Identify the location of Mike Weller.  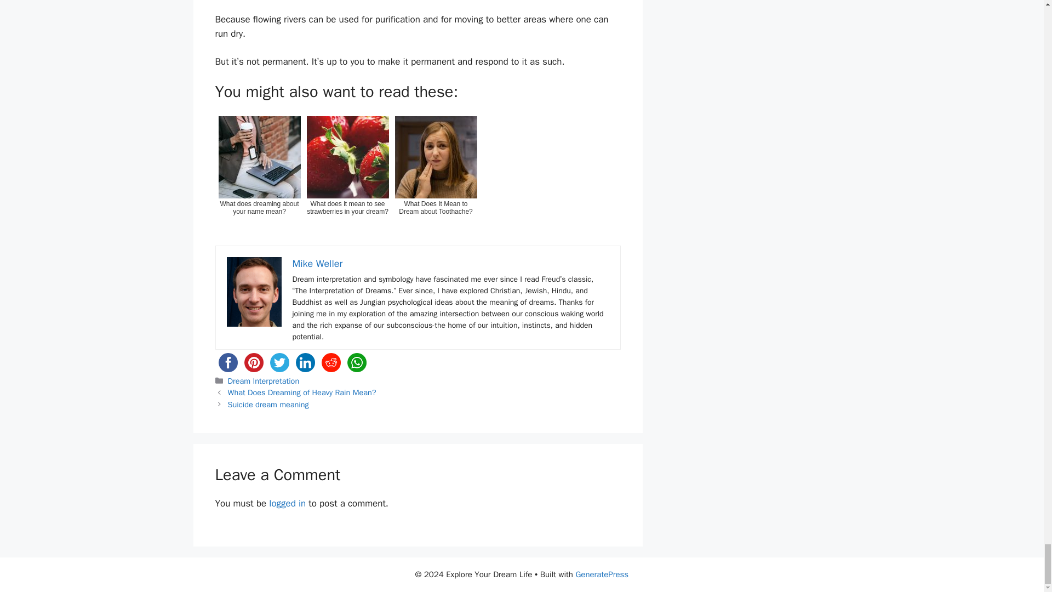
(317, 263).